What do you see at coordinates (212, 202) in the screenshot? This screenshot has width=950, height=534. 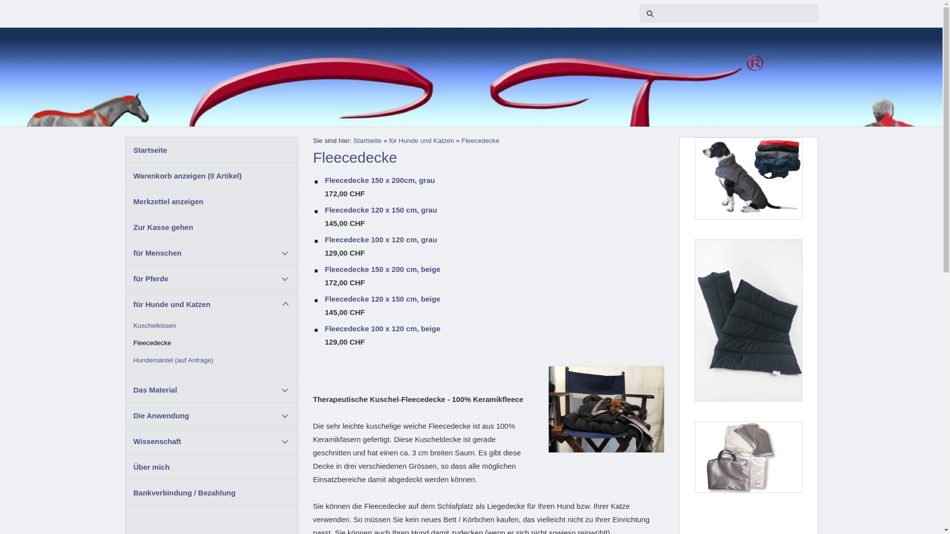 I see `Merkzettel anzeigen` at bounding box center [212, 202].